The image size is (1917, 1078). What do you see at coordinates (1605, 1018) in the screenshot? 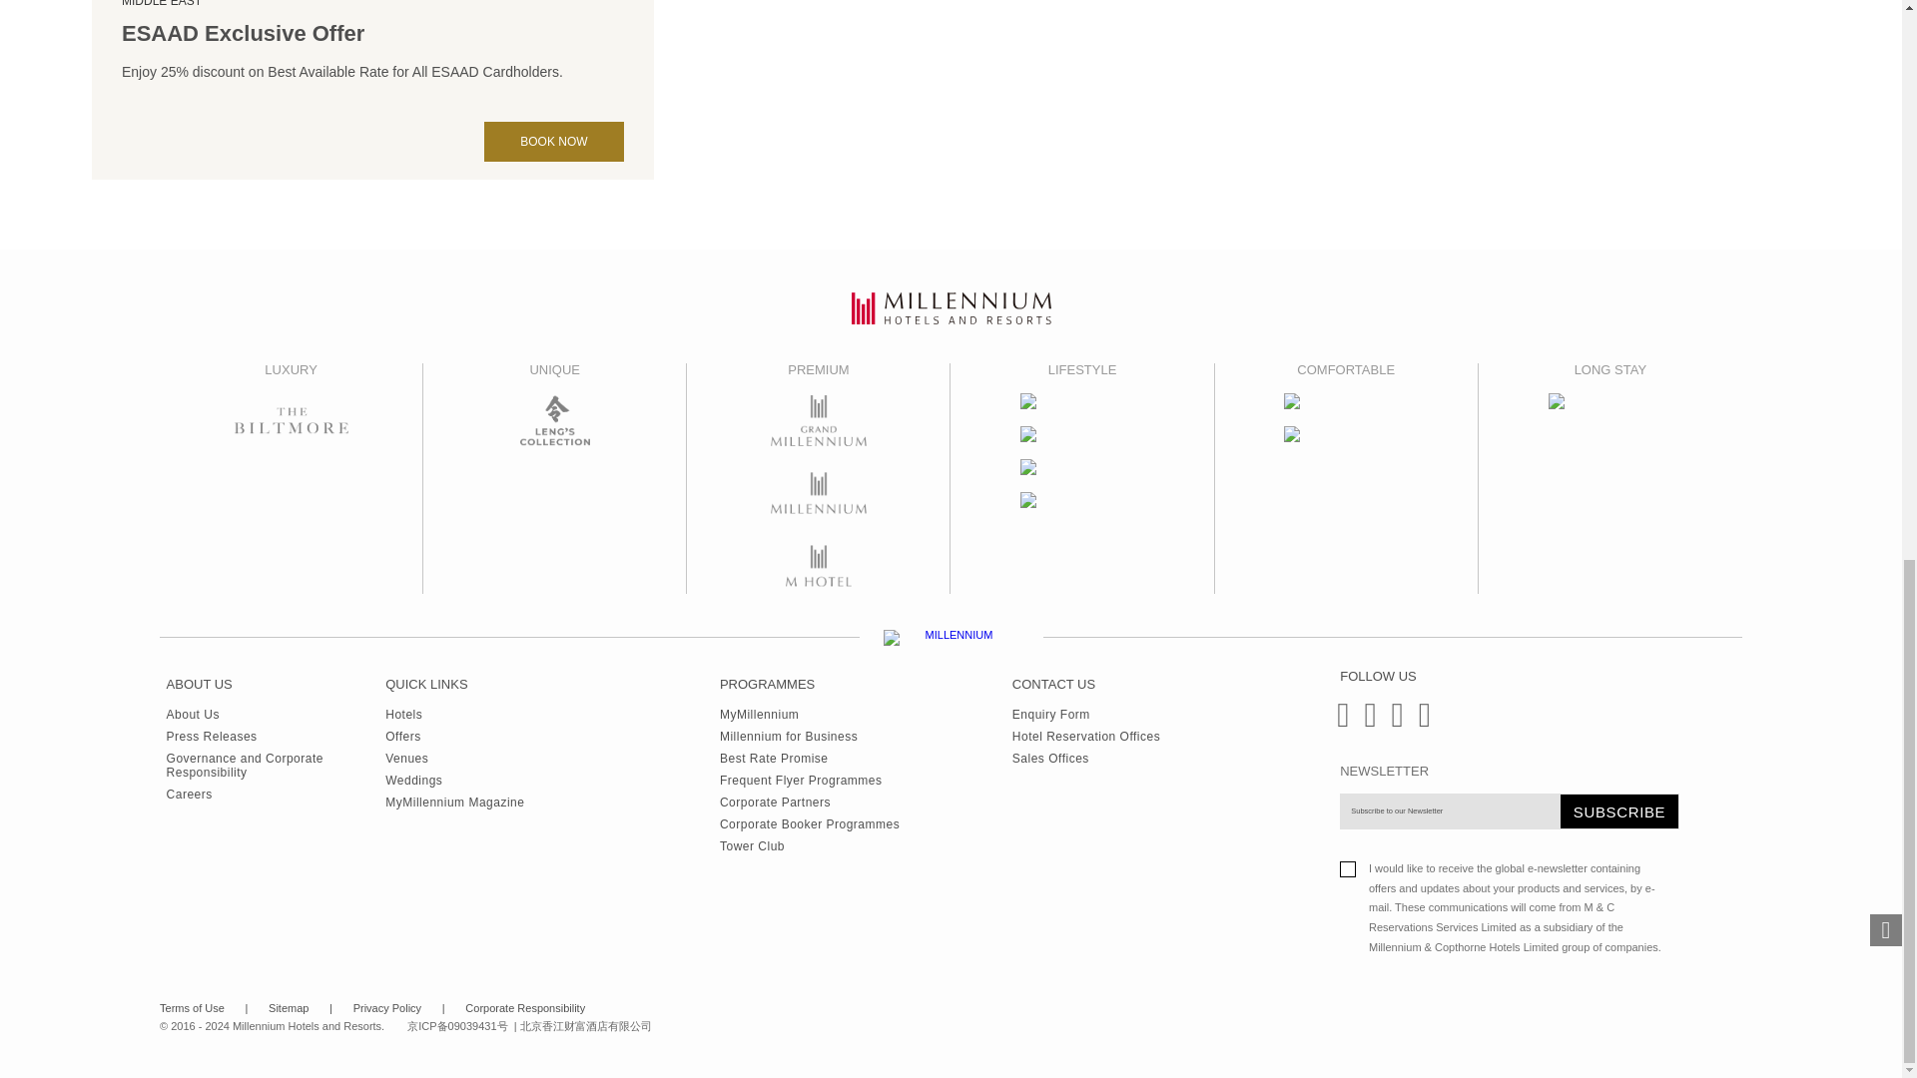
I see `Trust Wave Seal` at bounding box center [1605, 1018].